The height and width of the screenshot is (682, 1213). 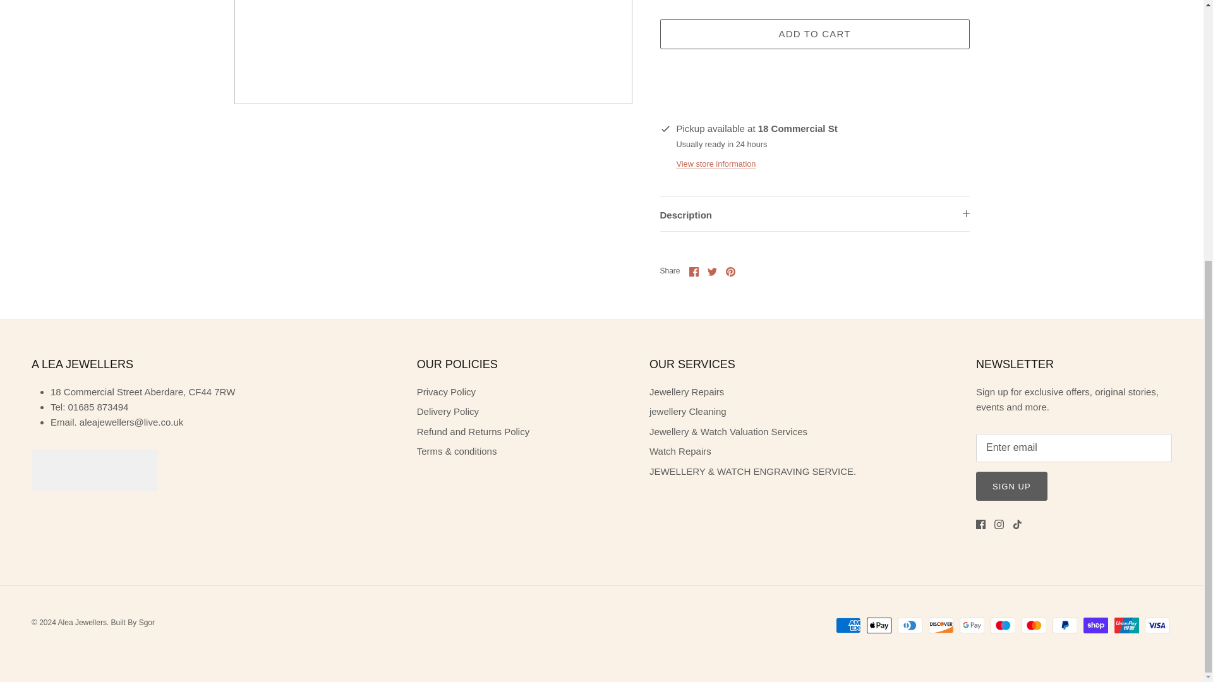 What do you see at coordinates (848, 625) in the screenshot?
I see `American Express` at bounding box center [848, 625].